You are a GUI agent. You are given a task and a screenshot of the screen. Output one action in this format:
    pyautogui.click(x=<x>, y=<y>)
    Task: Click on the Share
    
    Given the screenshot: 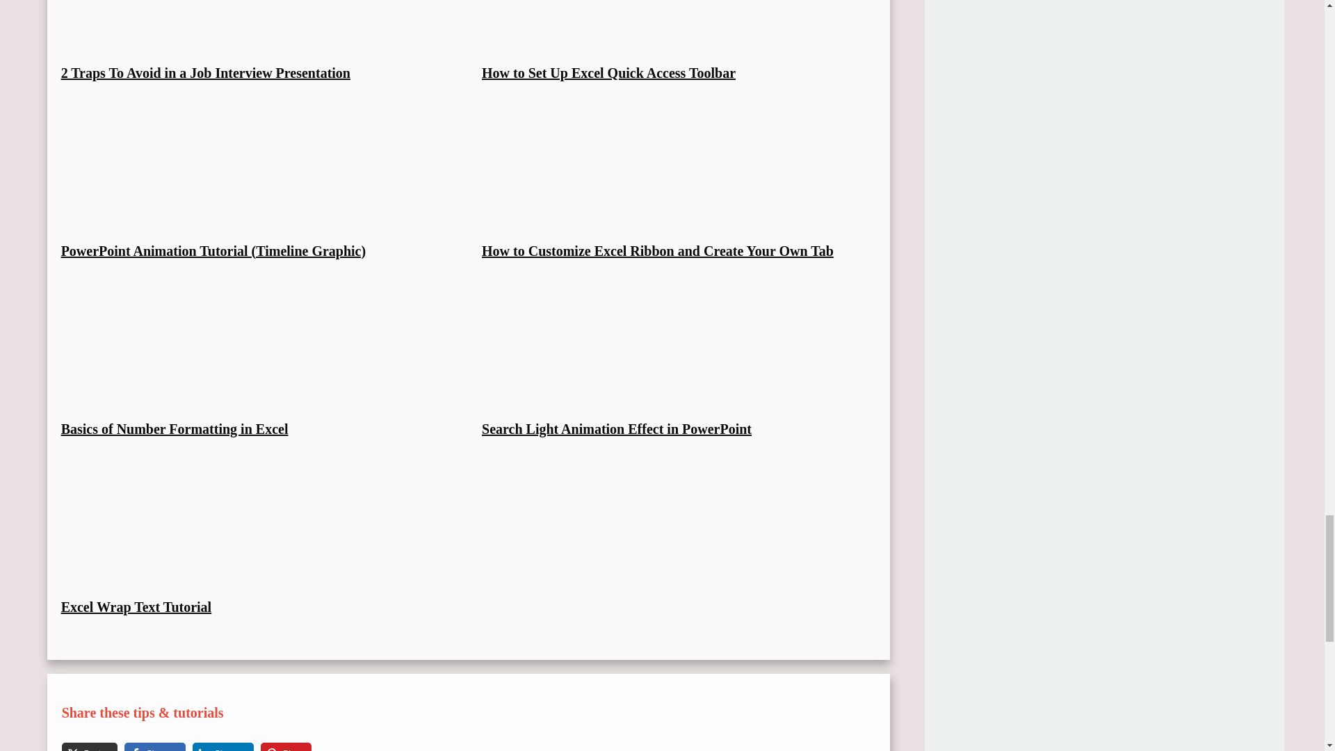 What is the action you would take?
    pyautogui.click(x=146, y=747)
    